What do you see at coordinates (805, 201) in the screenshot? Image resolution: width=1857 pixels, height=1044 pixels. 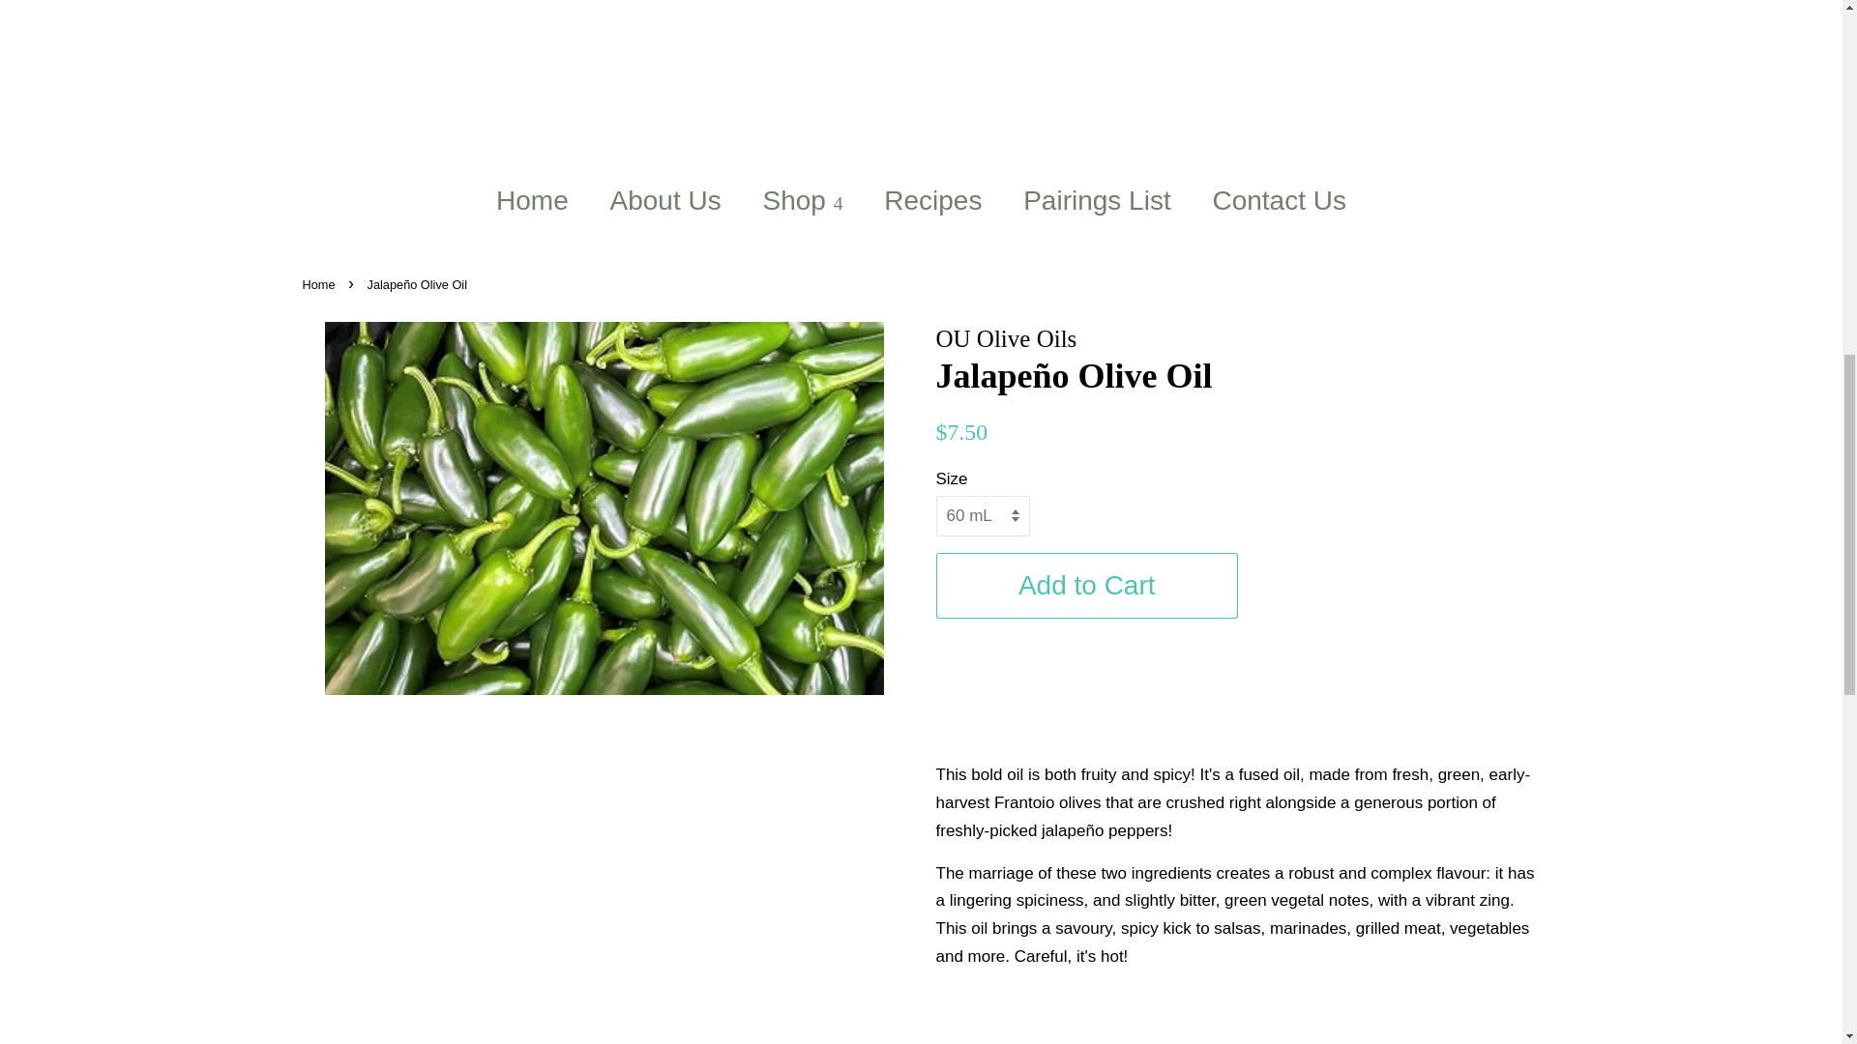 I see `Shop` at bounding box center [805, 201].